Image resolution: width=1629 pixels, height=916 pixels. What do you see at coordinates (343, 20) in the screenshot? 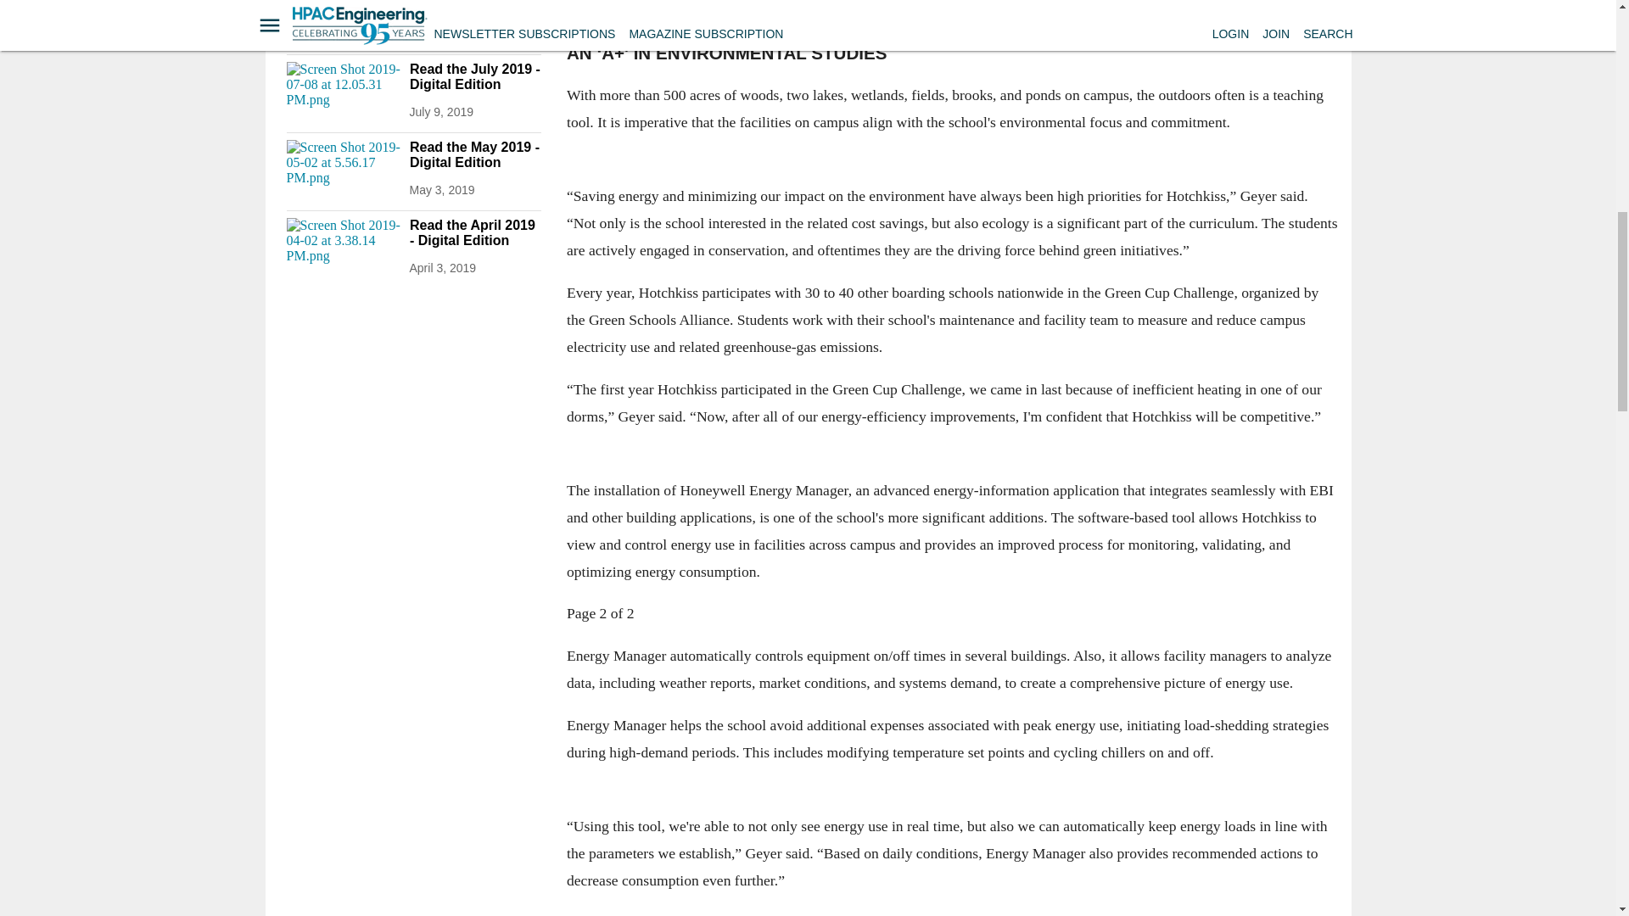
I see `Screen Shot 2019-08-01 at 10.50.46 AM.png` at bounding box center [343, 20].